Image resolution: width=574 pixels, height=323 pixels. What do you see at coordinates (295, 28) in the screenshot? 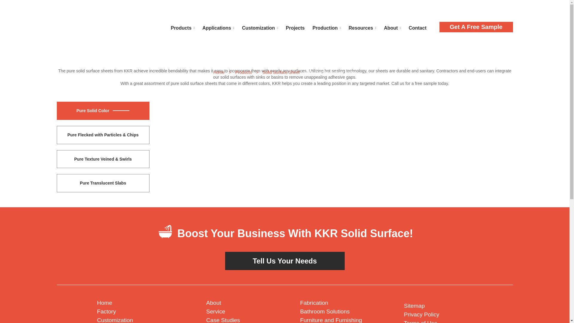
I see `Projects` at bounding box center [295, 28].